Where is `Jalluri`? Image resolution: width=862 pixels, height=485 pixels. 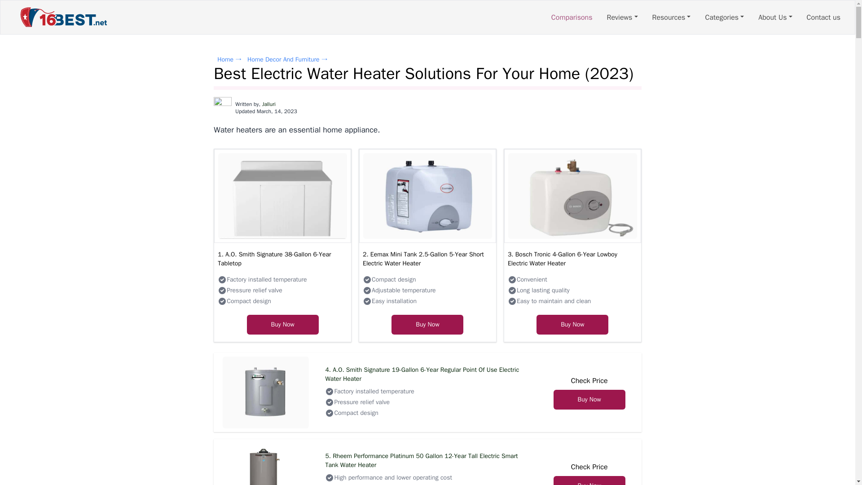 Jalluri is located at coordinates (268, 104).